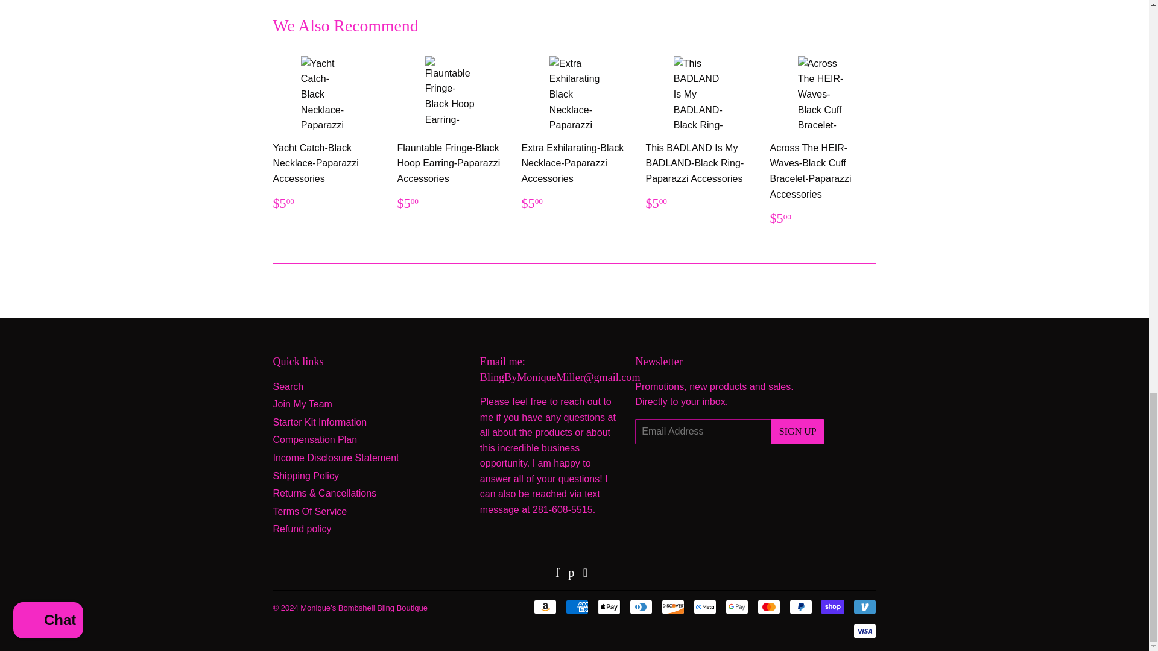 The width and height of the screenshot is (1158, 651). I want to click on Discover, so click(672, 606).